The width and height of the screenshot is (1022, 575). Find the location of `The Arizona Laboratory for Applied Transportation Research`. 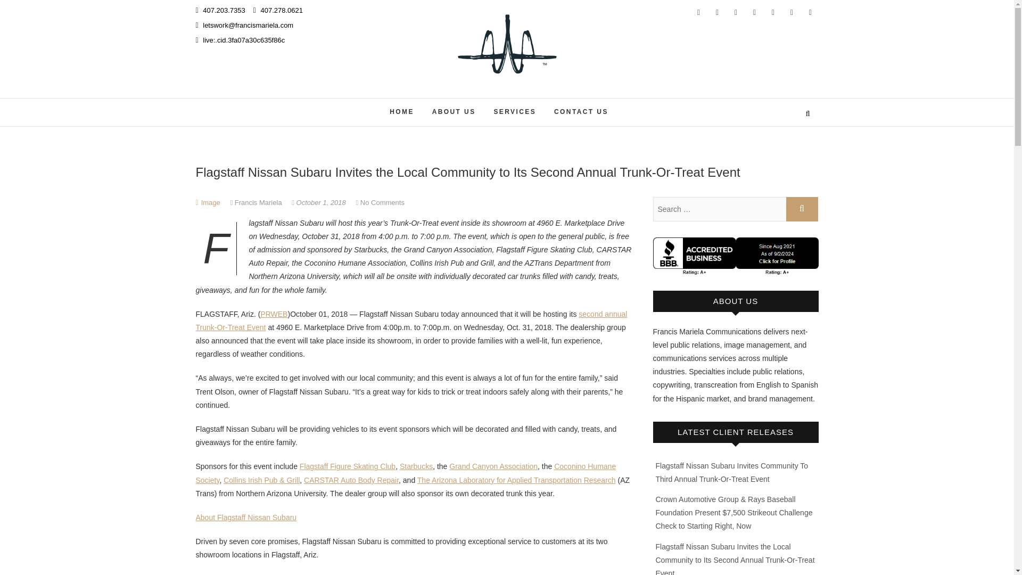

The Arizona Laboratory for Applied Transportation Research is located at coordinates (516, 480).